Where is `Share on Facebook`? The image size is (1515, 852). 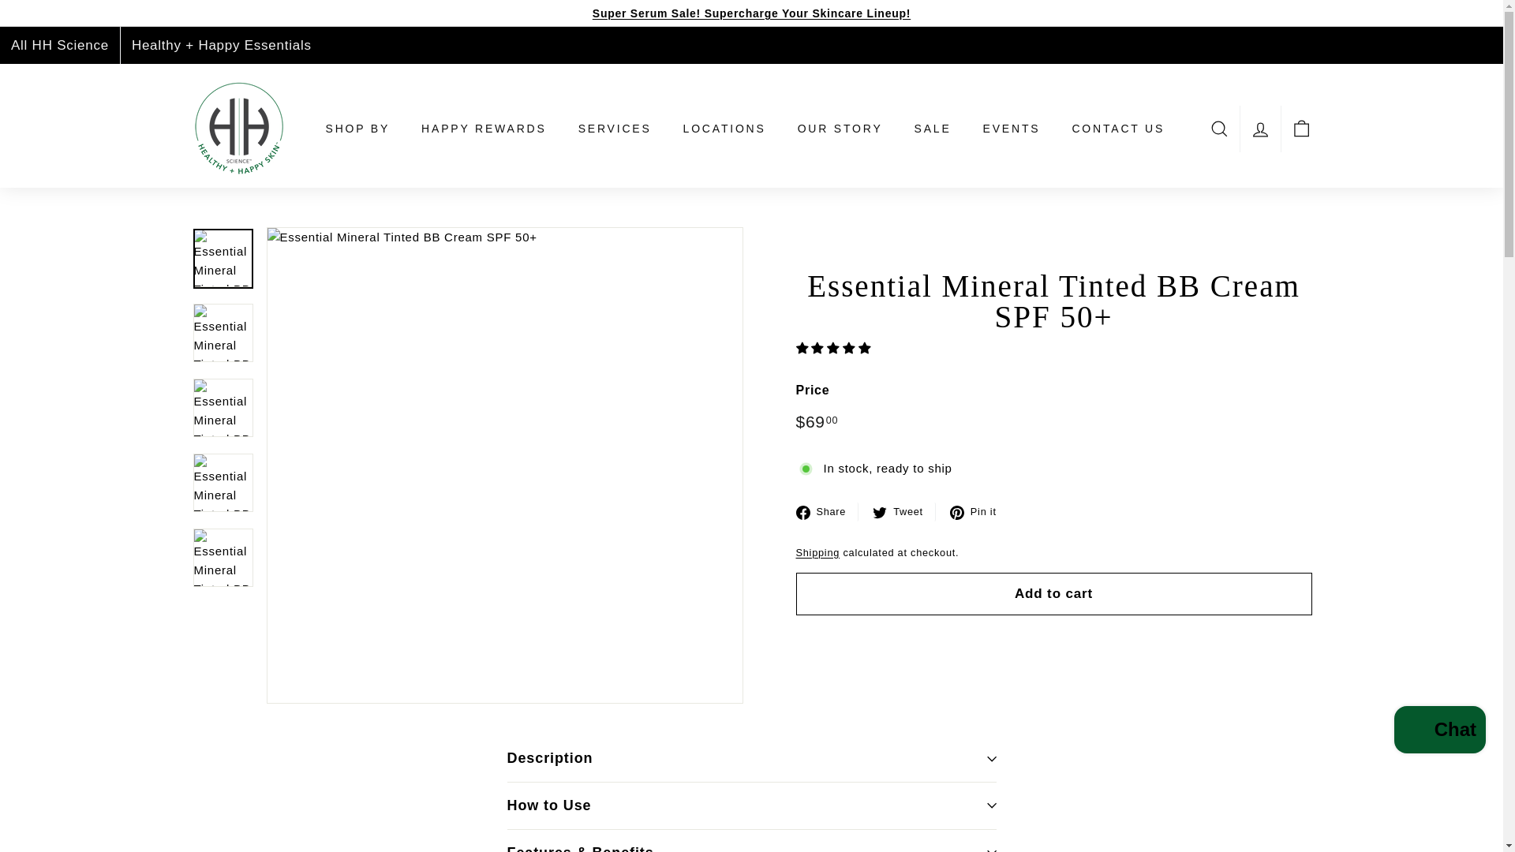
Share on Facebook is located at coordinates (827, 511).